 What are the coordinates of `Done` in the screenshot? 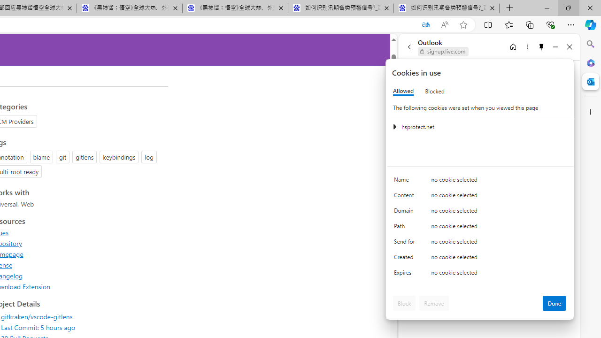 It's located at (554, 303).